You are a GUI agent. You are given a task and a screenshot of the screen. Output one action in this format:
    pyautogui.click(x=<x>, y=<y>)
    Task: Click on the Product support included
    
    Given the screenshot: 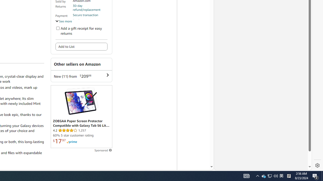 What is the action you would take?
    pyautogui.click(x=90, y=22)
    